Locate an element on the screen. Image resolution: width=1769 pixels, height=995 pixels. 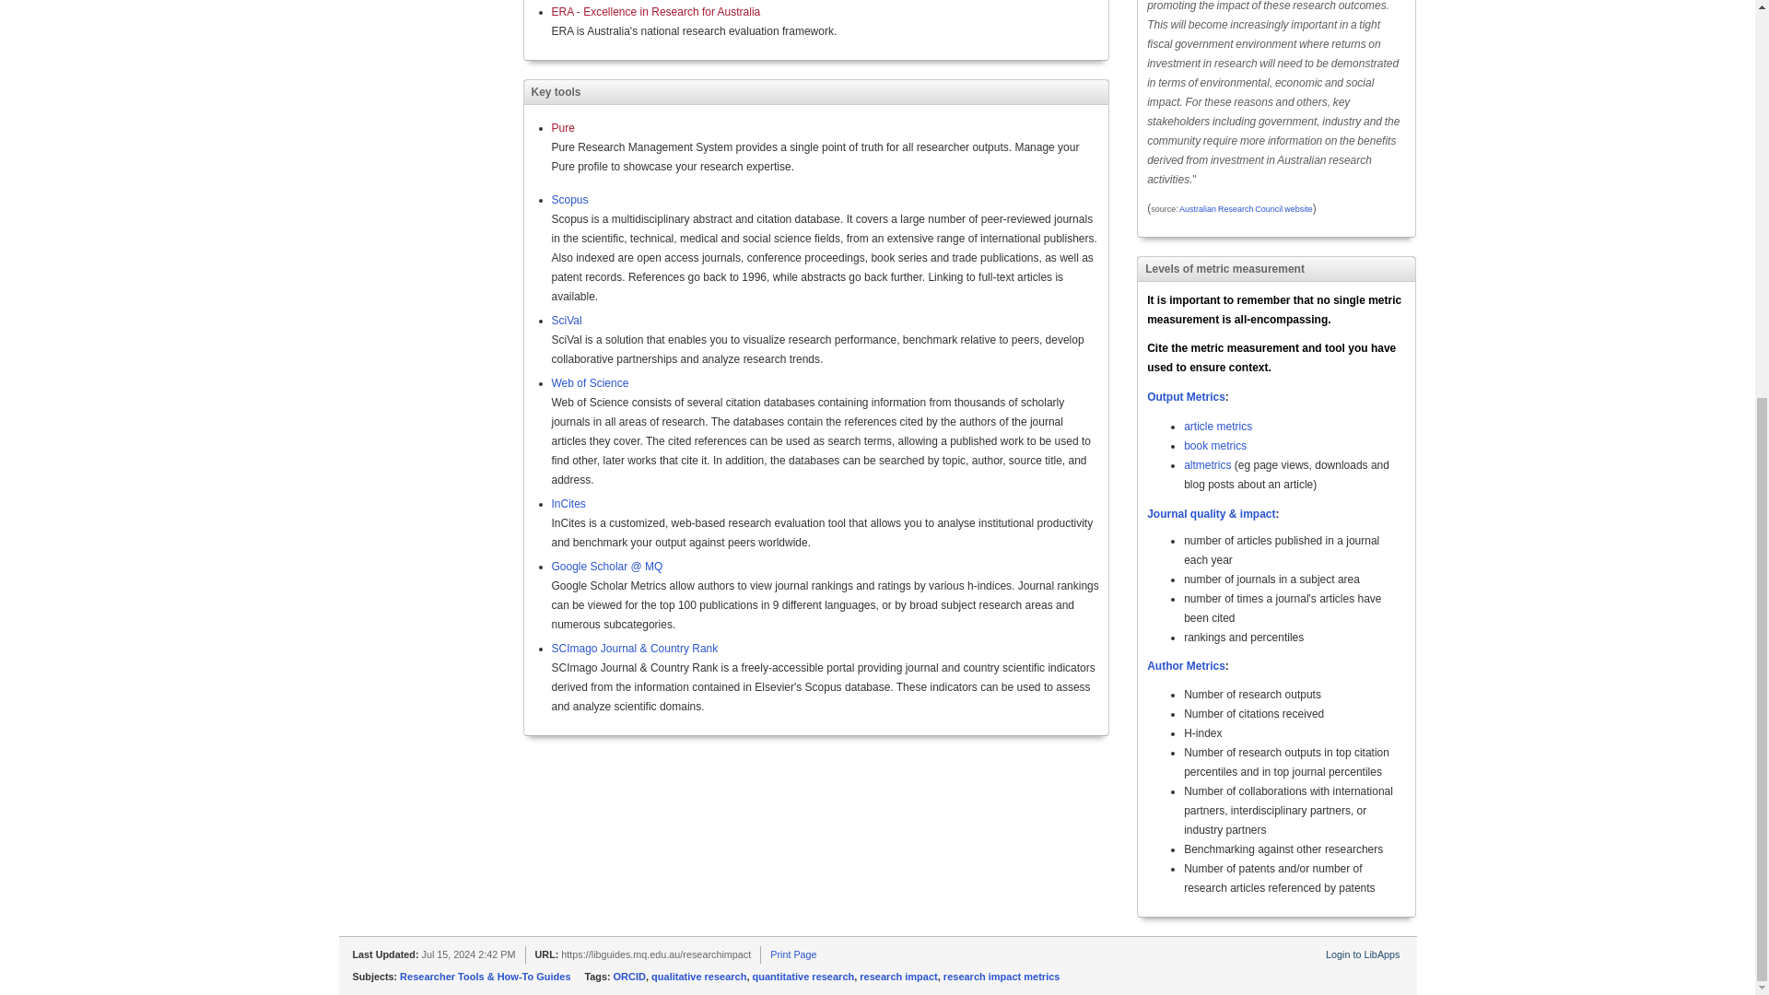
Pure is located at coordinates (562, 127).